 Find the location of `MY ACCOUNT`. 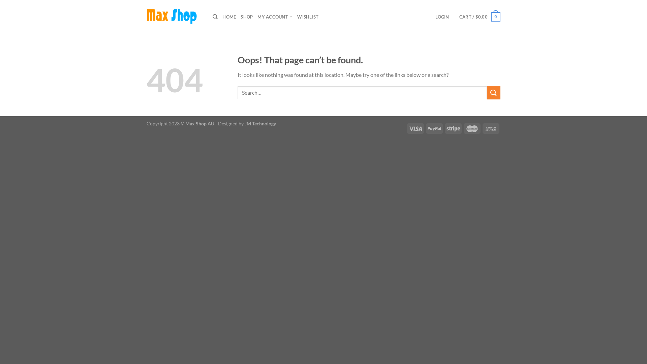

MY ACCOUNT is located at coordinates (275, 17).